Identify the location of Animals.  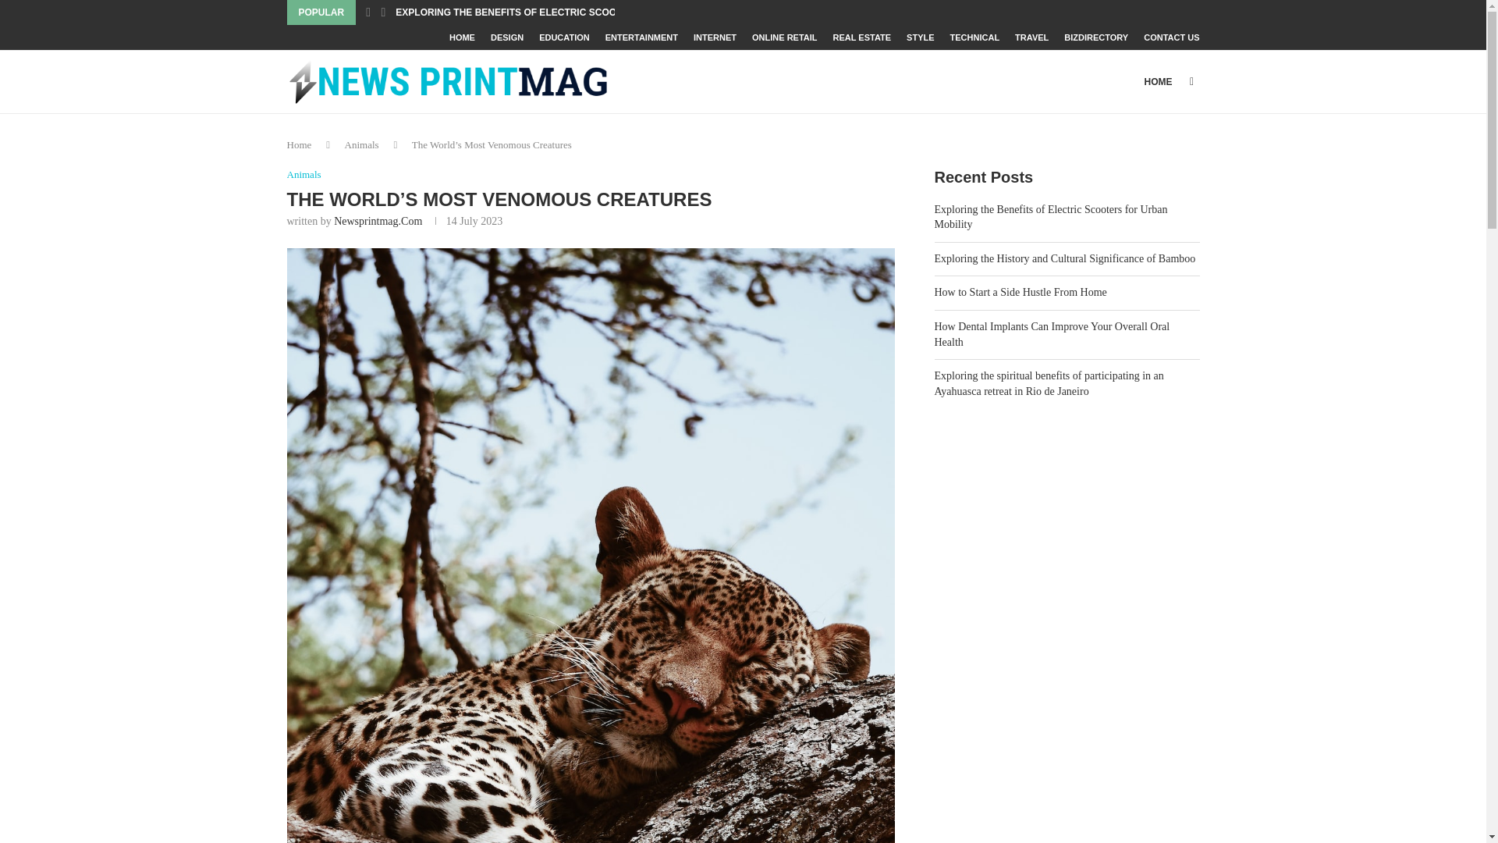
(361, 145).